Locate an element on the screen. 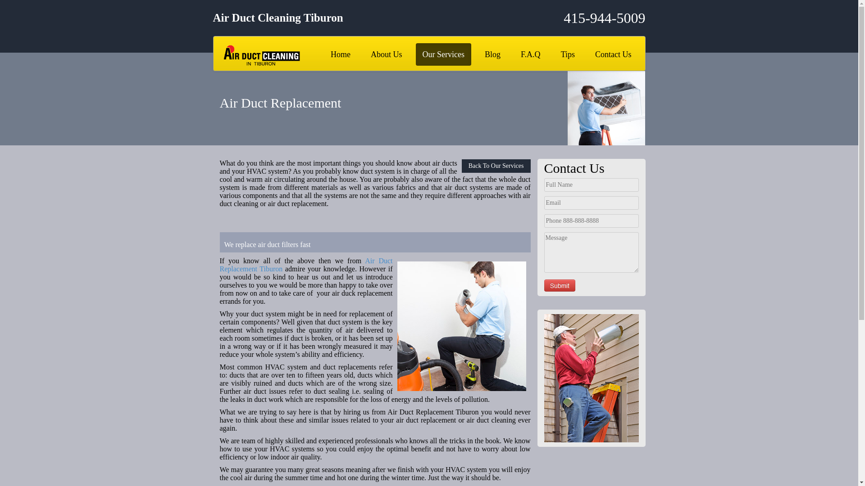 This screenshot has width=865, height=486. Air Duct Replacement Tiburon is located at coordinates (306, 265).